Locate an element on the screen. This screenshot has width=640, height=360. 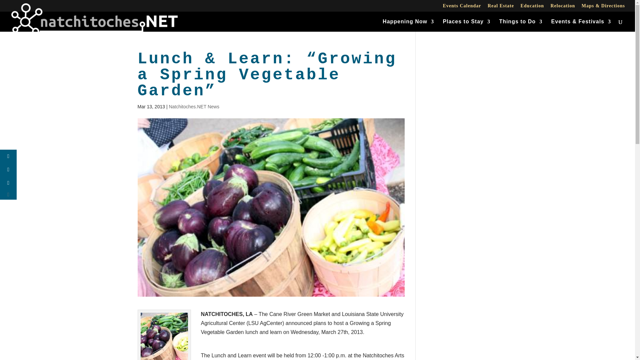
Real Estate is located at coordinates (501, 7).